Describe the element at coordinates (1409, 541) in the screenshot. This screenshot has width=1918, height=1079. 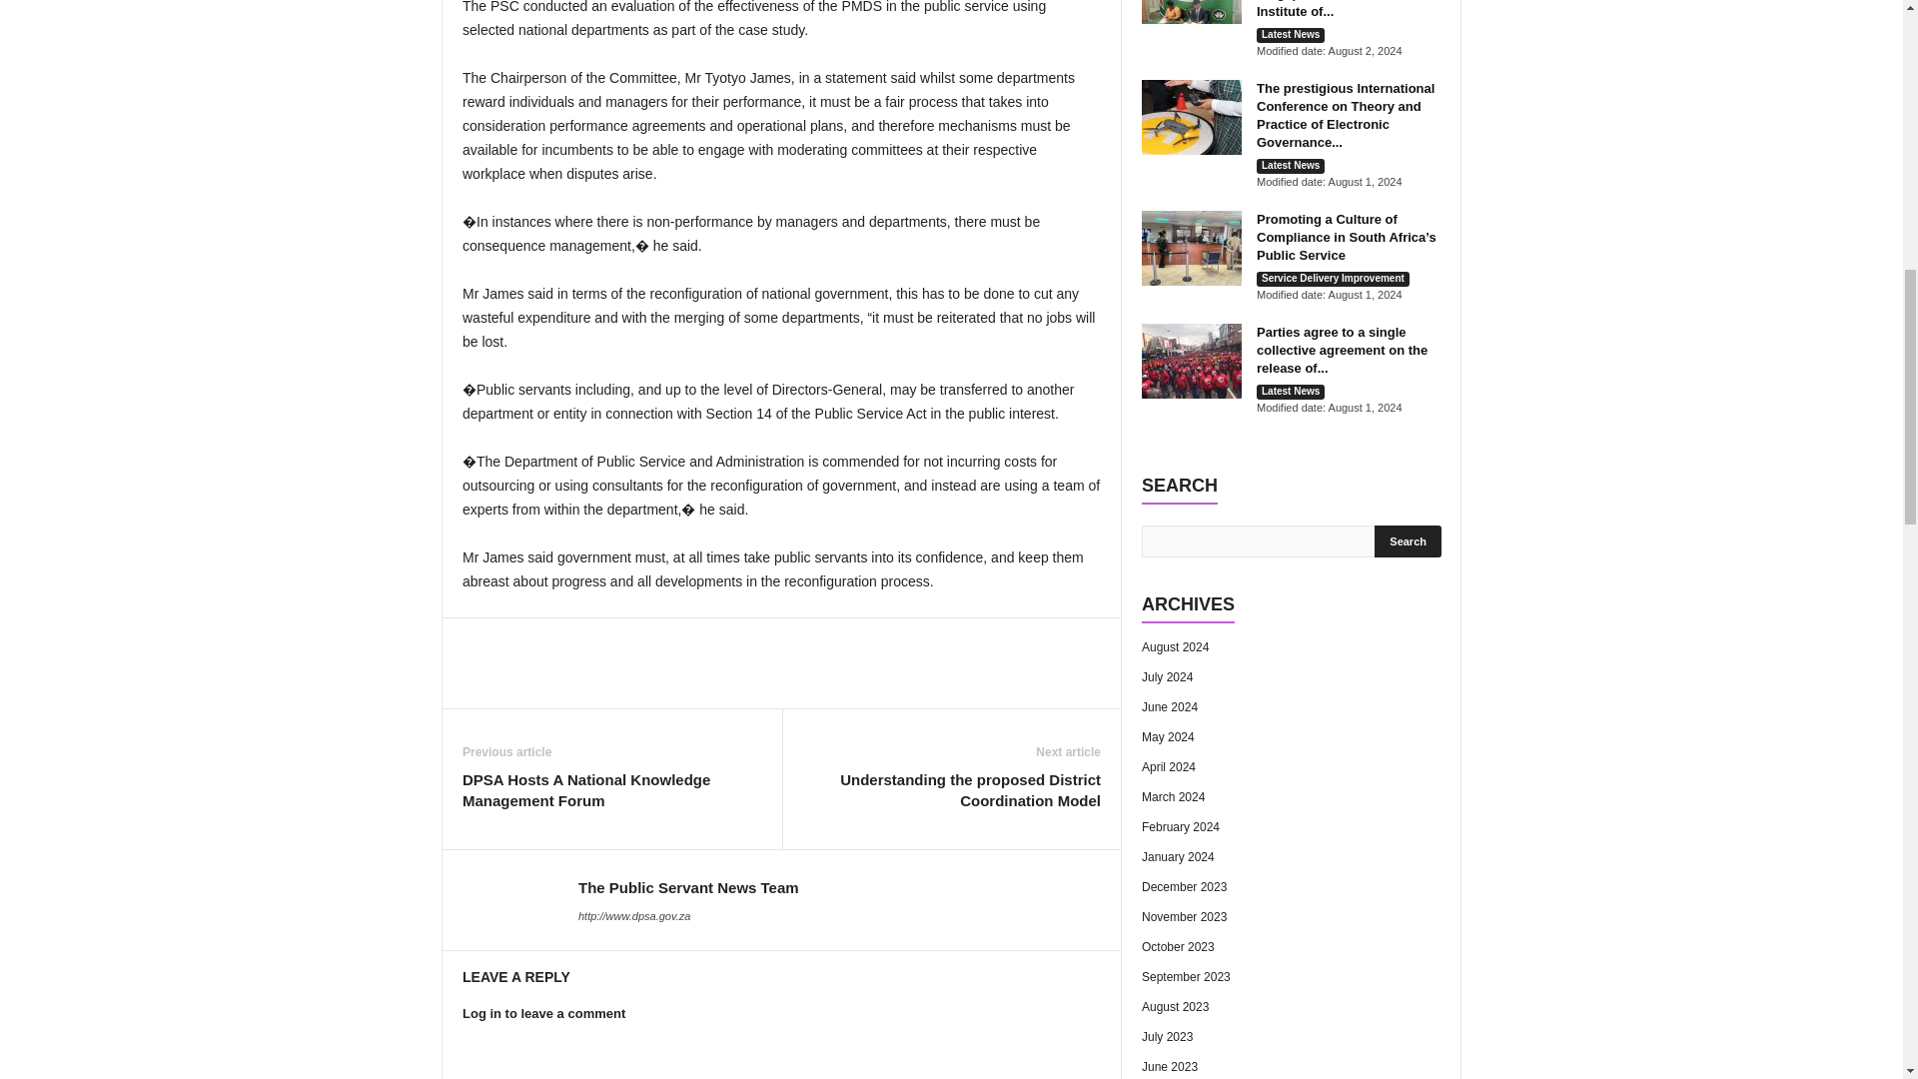
I see `Search` at that location.